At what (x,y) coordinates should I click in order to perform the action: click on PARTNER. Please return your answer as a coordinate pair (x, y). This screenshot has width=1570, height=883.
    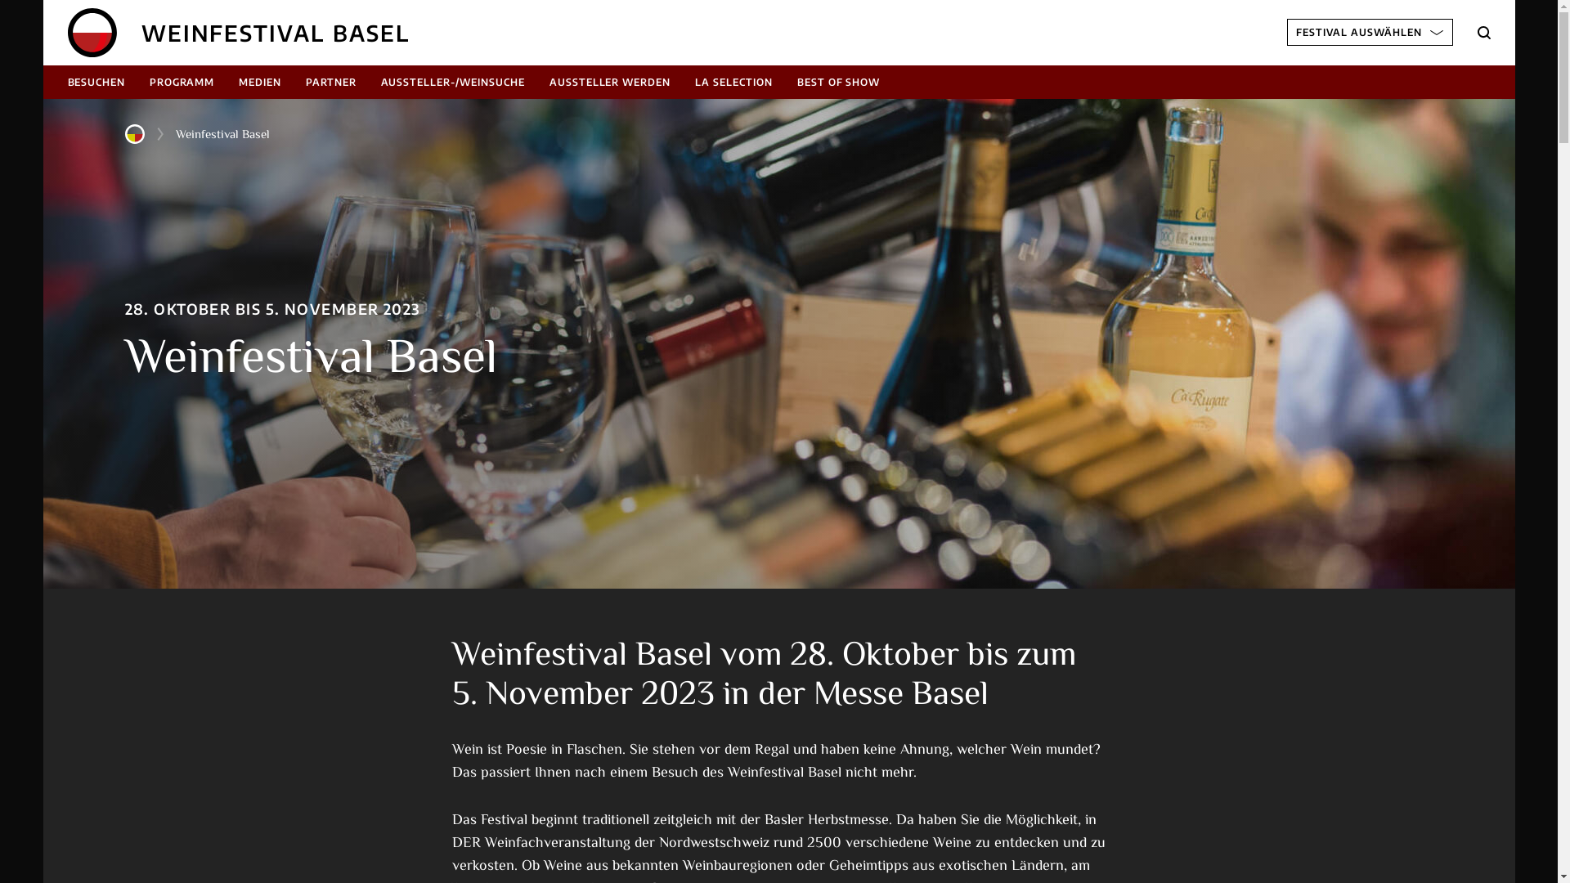
    Looking at the image, I should click on (331, 82).